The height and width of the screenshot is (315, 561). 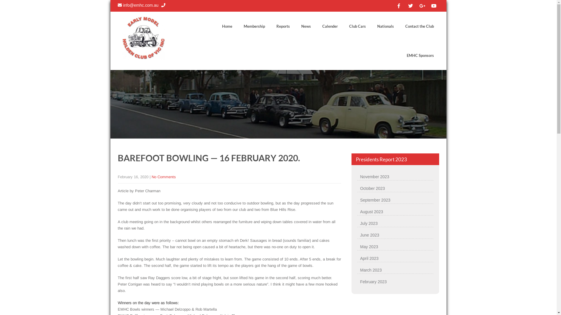 What do you see at coordinates (164, 177) in the screenshot?
I see `No Comments` at bounding box center [164, 177].